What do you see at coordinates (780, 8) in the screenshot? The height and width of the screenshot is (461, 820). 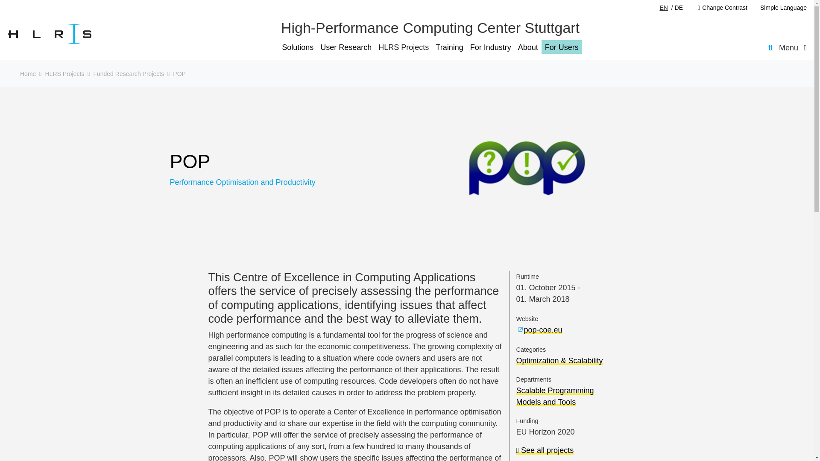 I see `Simple Language` at bounding box center [780, 8].